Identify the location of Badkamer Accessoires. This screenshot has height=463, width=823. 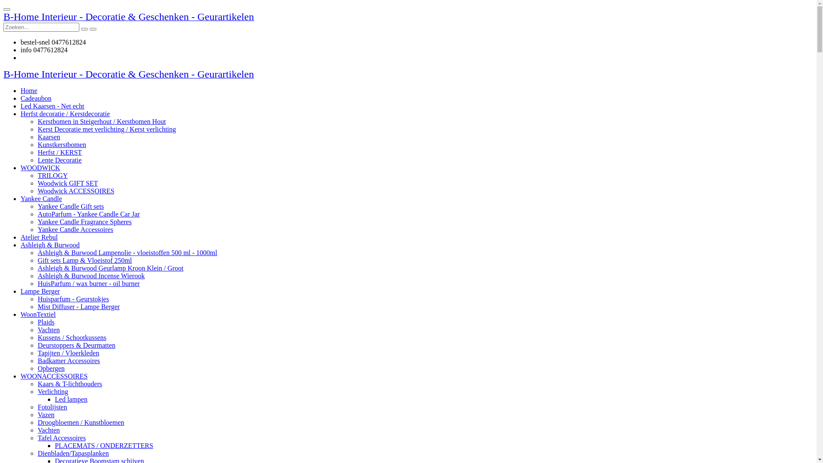
(69, 361).